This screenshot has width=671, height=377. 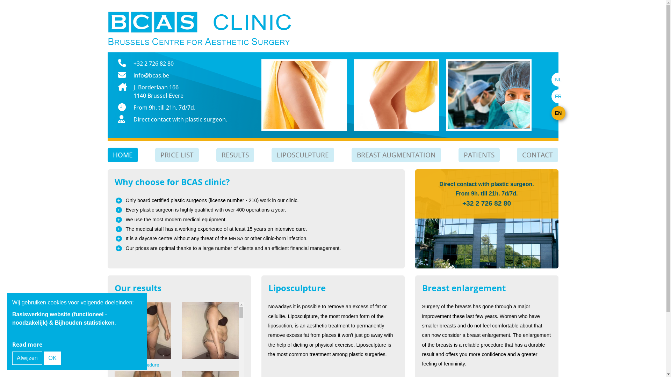 I want to click on Read more, so click(x=27, y=345).